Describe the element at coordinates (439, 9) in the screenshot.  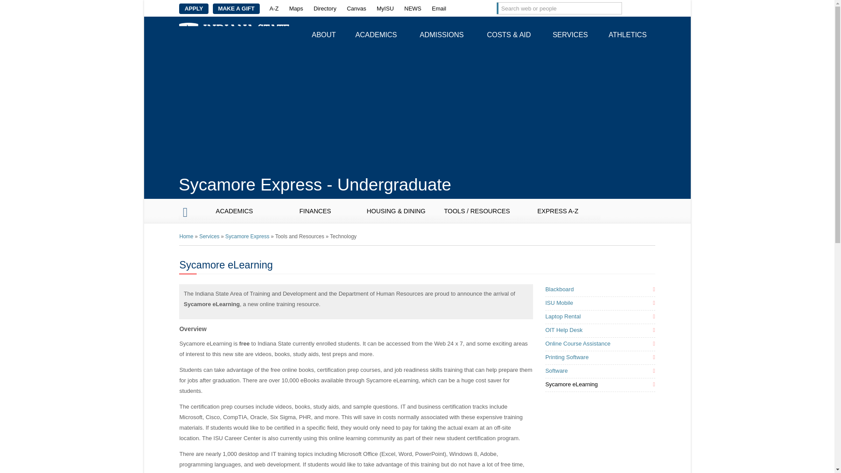
I see `Email` at that location.